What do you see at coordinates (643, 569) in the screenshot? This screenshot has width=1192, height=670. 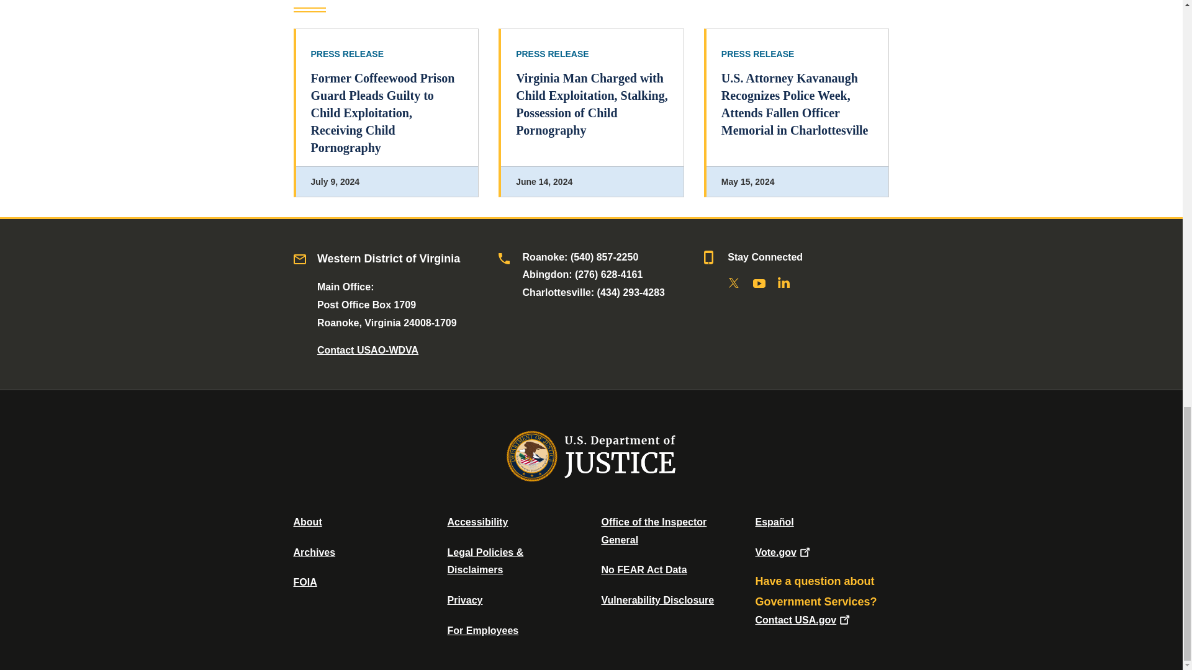 I see `Data Posted Pursuant To The No Fear Act` at bounding box center [643, 569].